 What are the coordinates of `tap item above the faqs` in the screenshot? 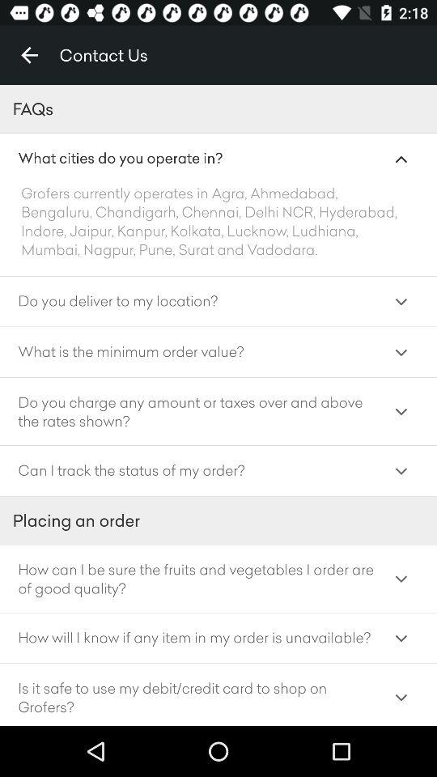 It's located at (29, 55).